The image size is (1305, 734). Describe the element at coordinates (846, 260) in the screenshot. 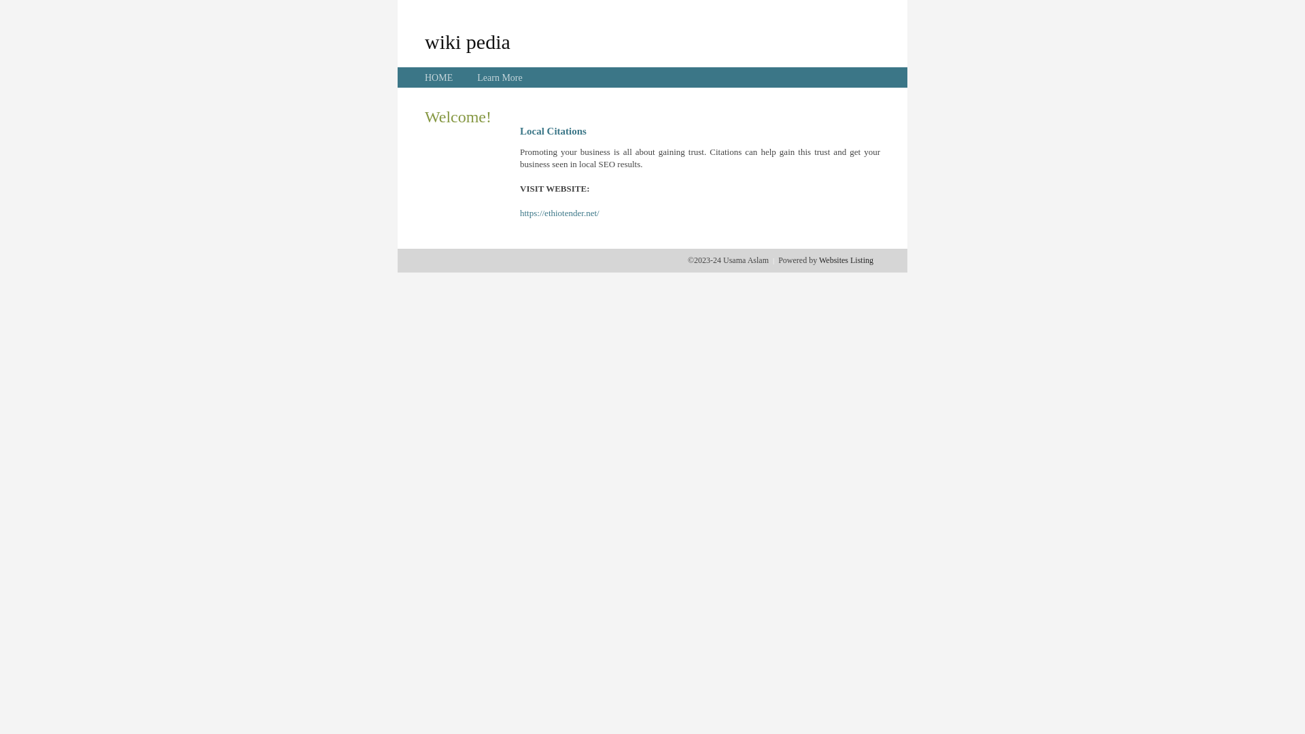

I see `Websites Listing` at that location.